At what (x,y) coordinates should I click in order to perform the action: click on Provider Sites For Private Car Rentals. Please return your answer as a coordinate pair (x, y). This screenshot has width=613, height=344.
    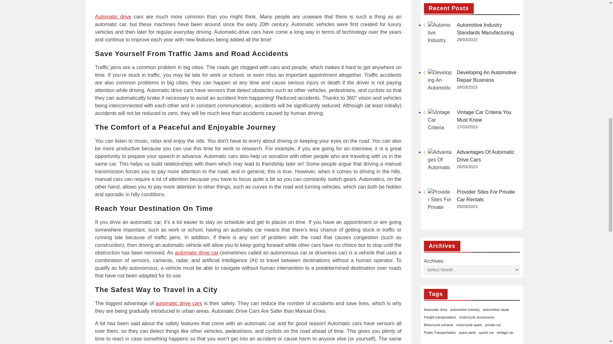
    Looking at the image, I should click on (440, 6).